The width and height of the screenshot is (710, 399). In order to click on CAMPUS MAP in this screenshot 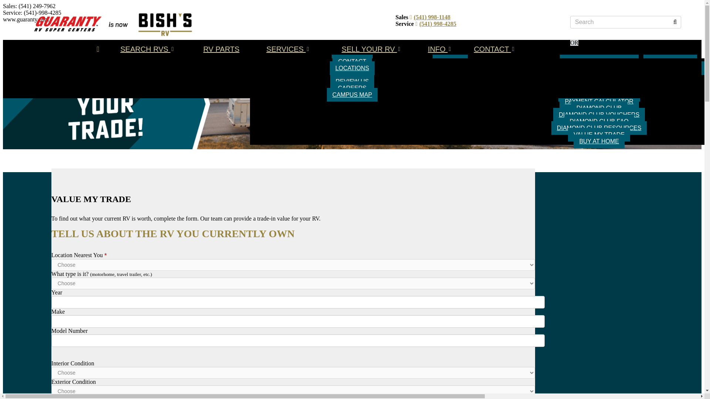, I will do `click(352, 95)`.